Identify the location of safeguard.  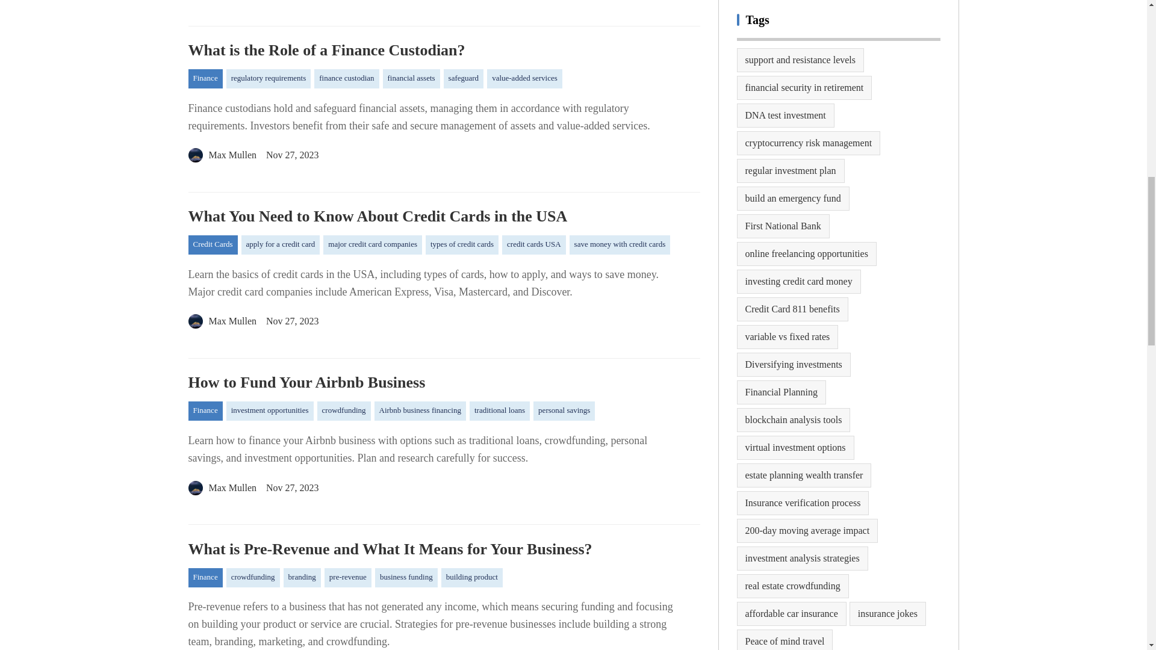
(464, 78).